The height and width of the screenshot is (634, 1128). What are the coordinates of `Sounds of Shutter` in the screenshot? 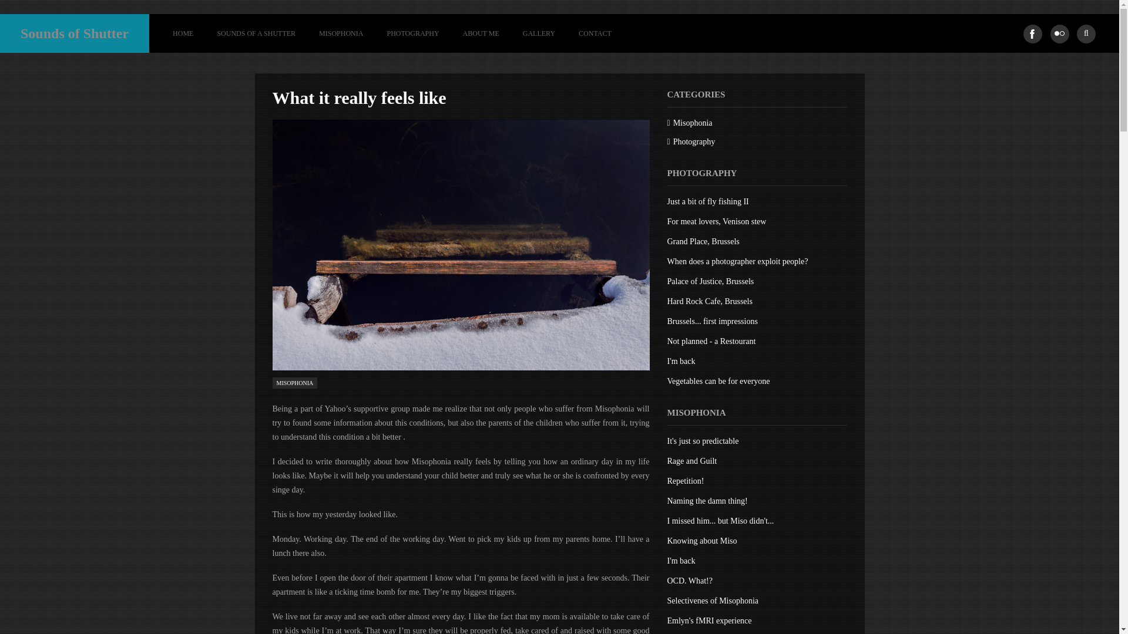 It's located at (74, 33).